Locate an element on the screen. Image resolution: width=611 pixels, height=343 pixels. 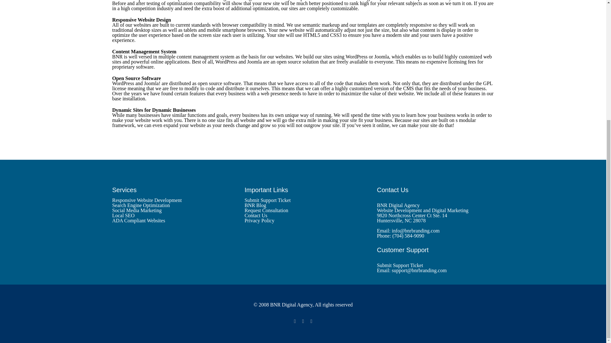
Search Engine Optimization is located at coordinates (171, 205).